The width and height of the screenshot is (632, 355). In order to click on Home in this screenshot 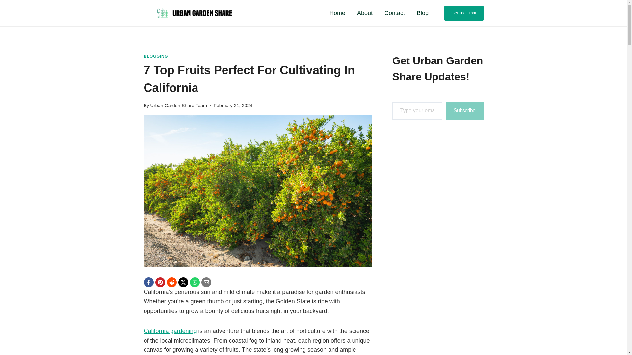, I will do `click(337, 13)`.